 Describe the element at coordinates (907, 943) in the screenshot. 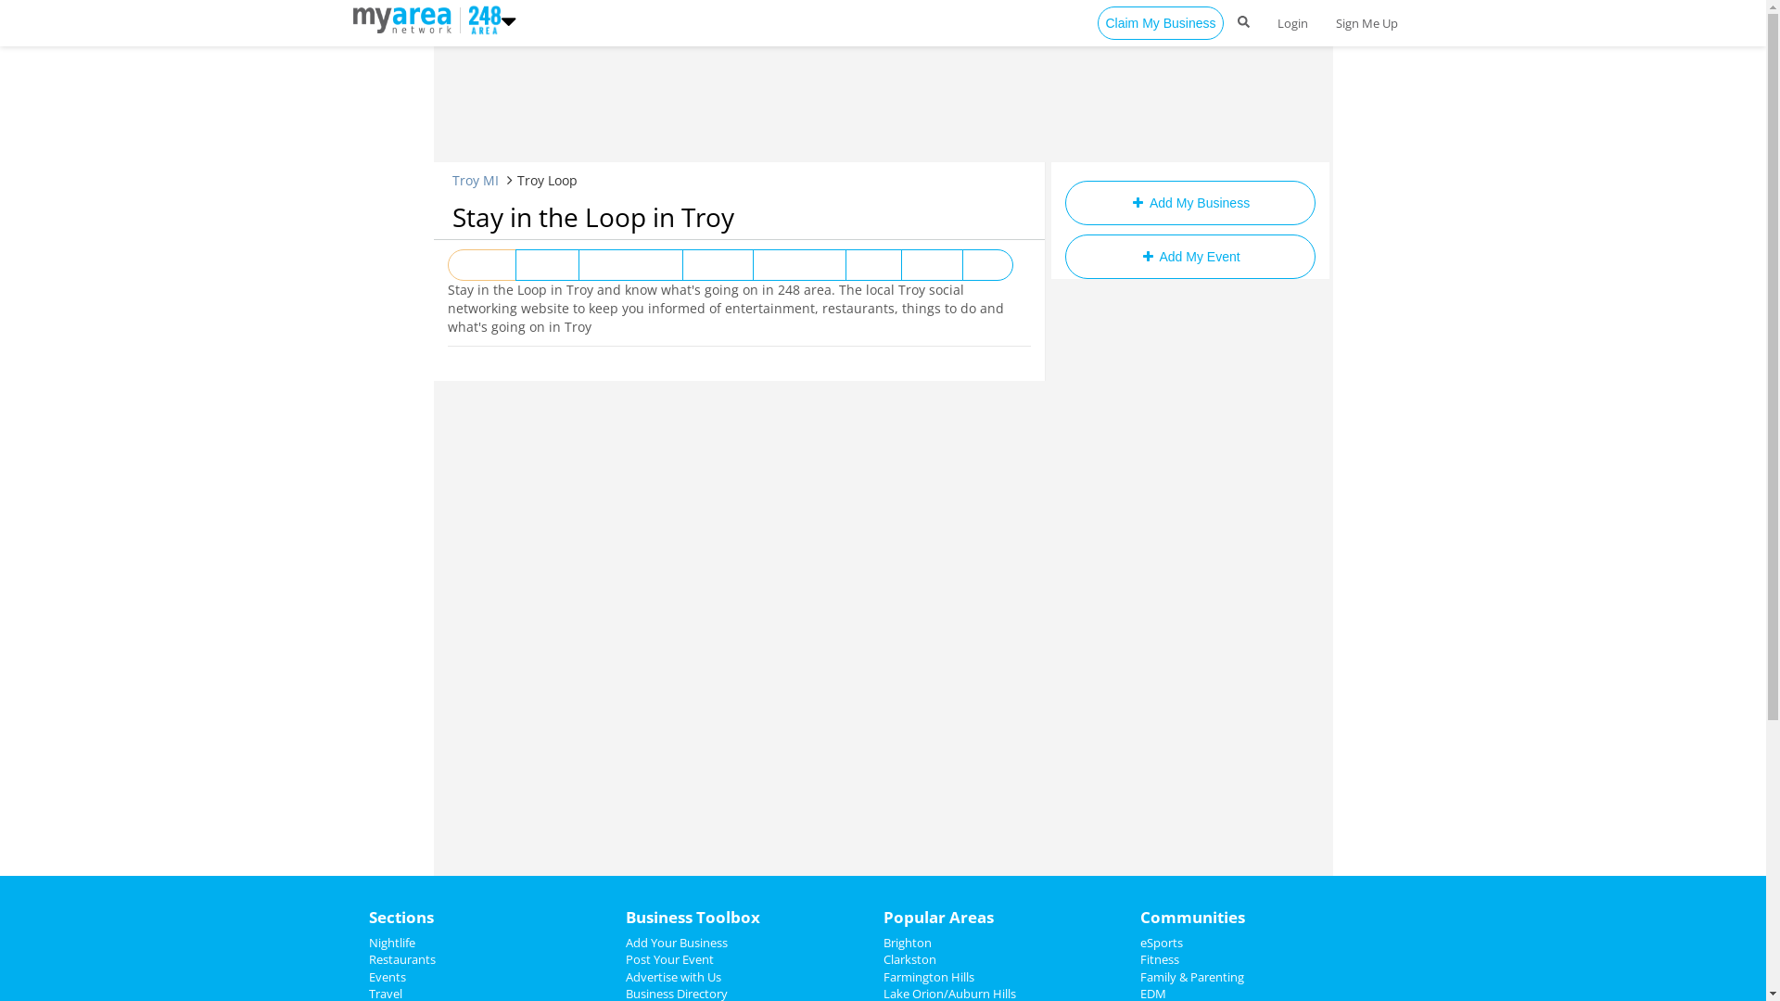

I see `Brighton` at that location.